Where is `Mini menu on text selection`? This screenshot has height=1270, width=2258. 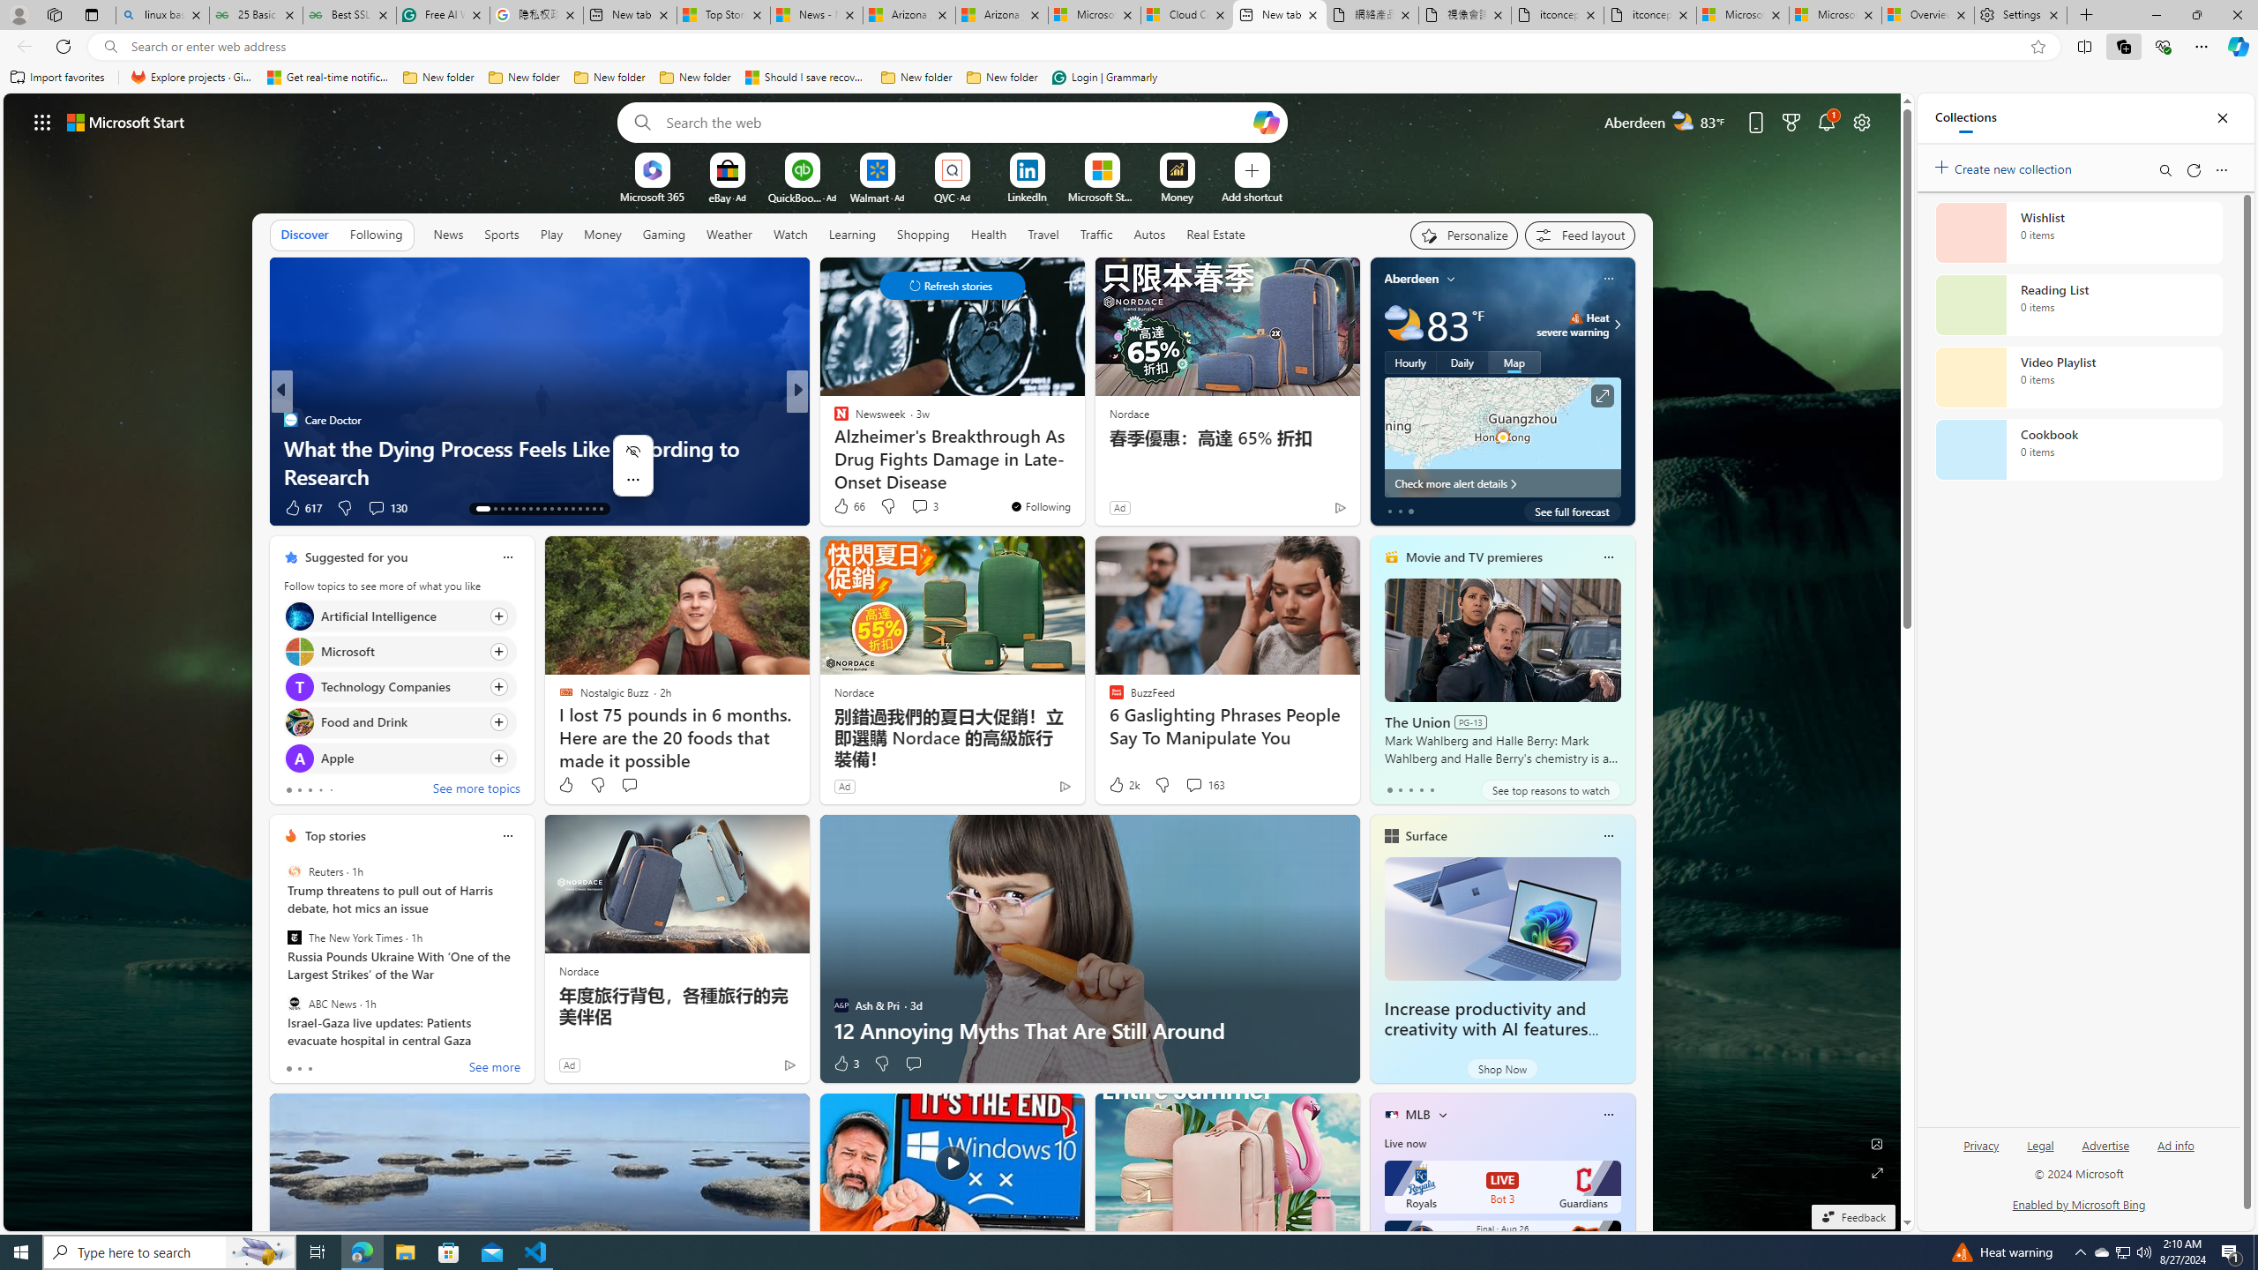 Mini menu on text selection is located at coordinates (633, 476).